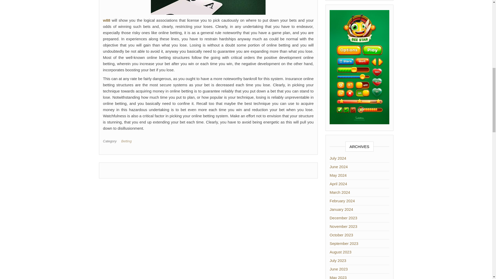  I want to click on June 2024, so click(338, 167).